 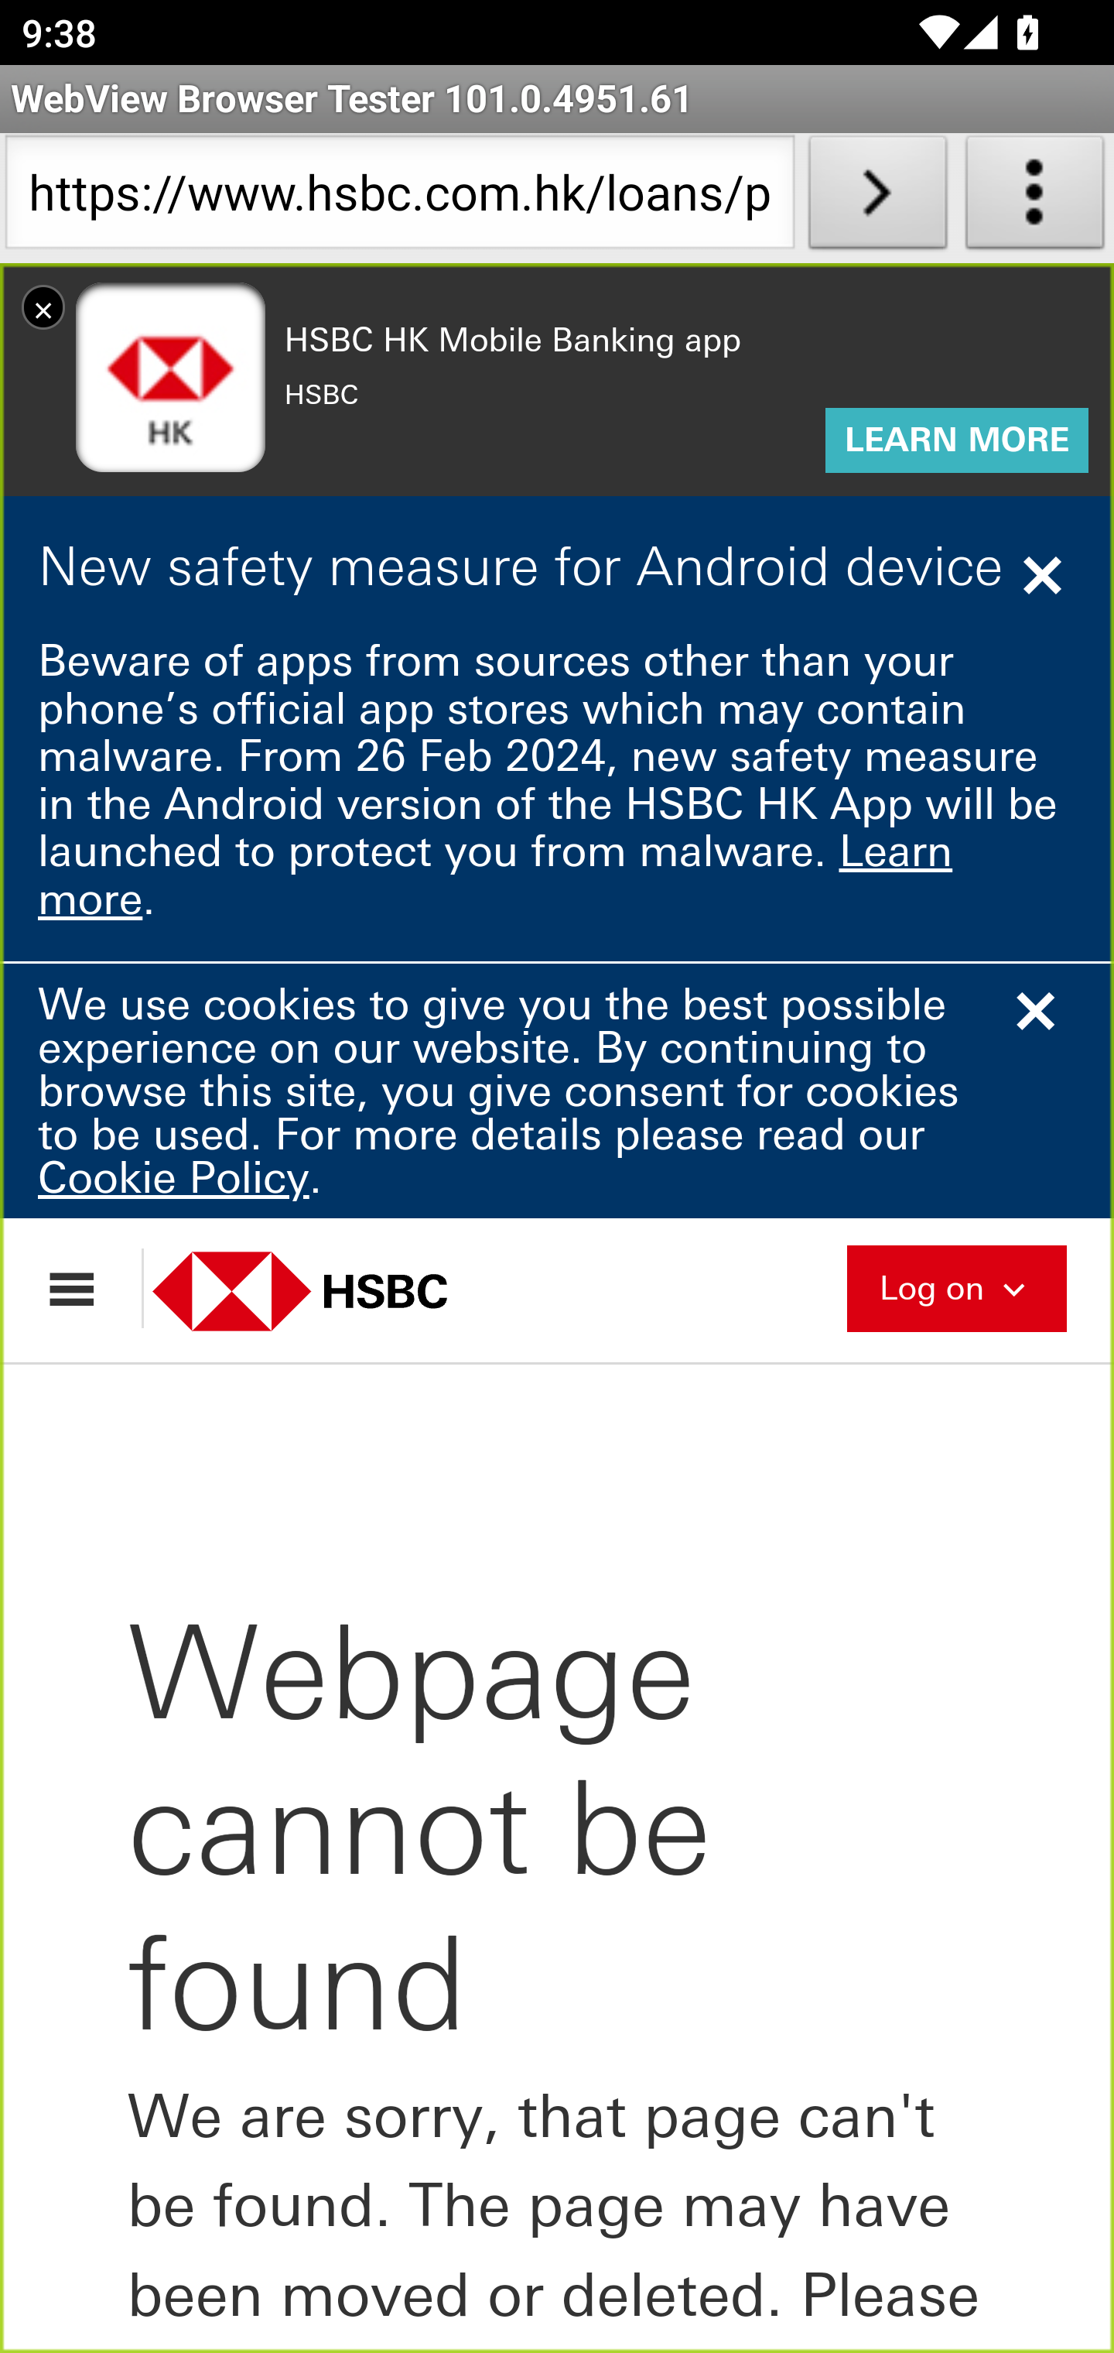 I want to click on Log on Collapsed, so click(x=956, y=1285).